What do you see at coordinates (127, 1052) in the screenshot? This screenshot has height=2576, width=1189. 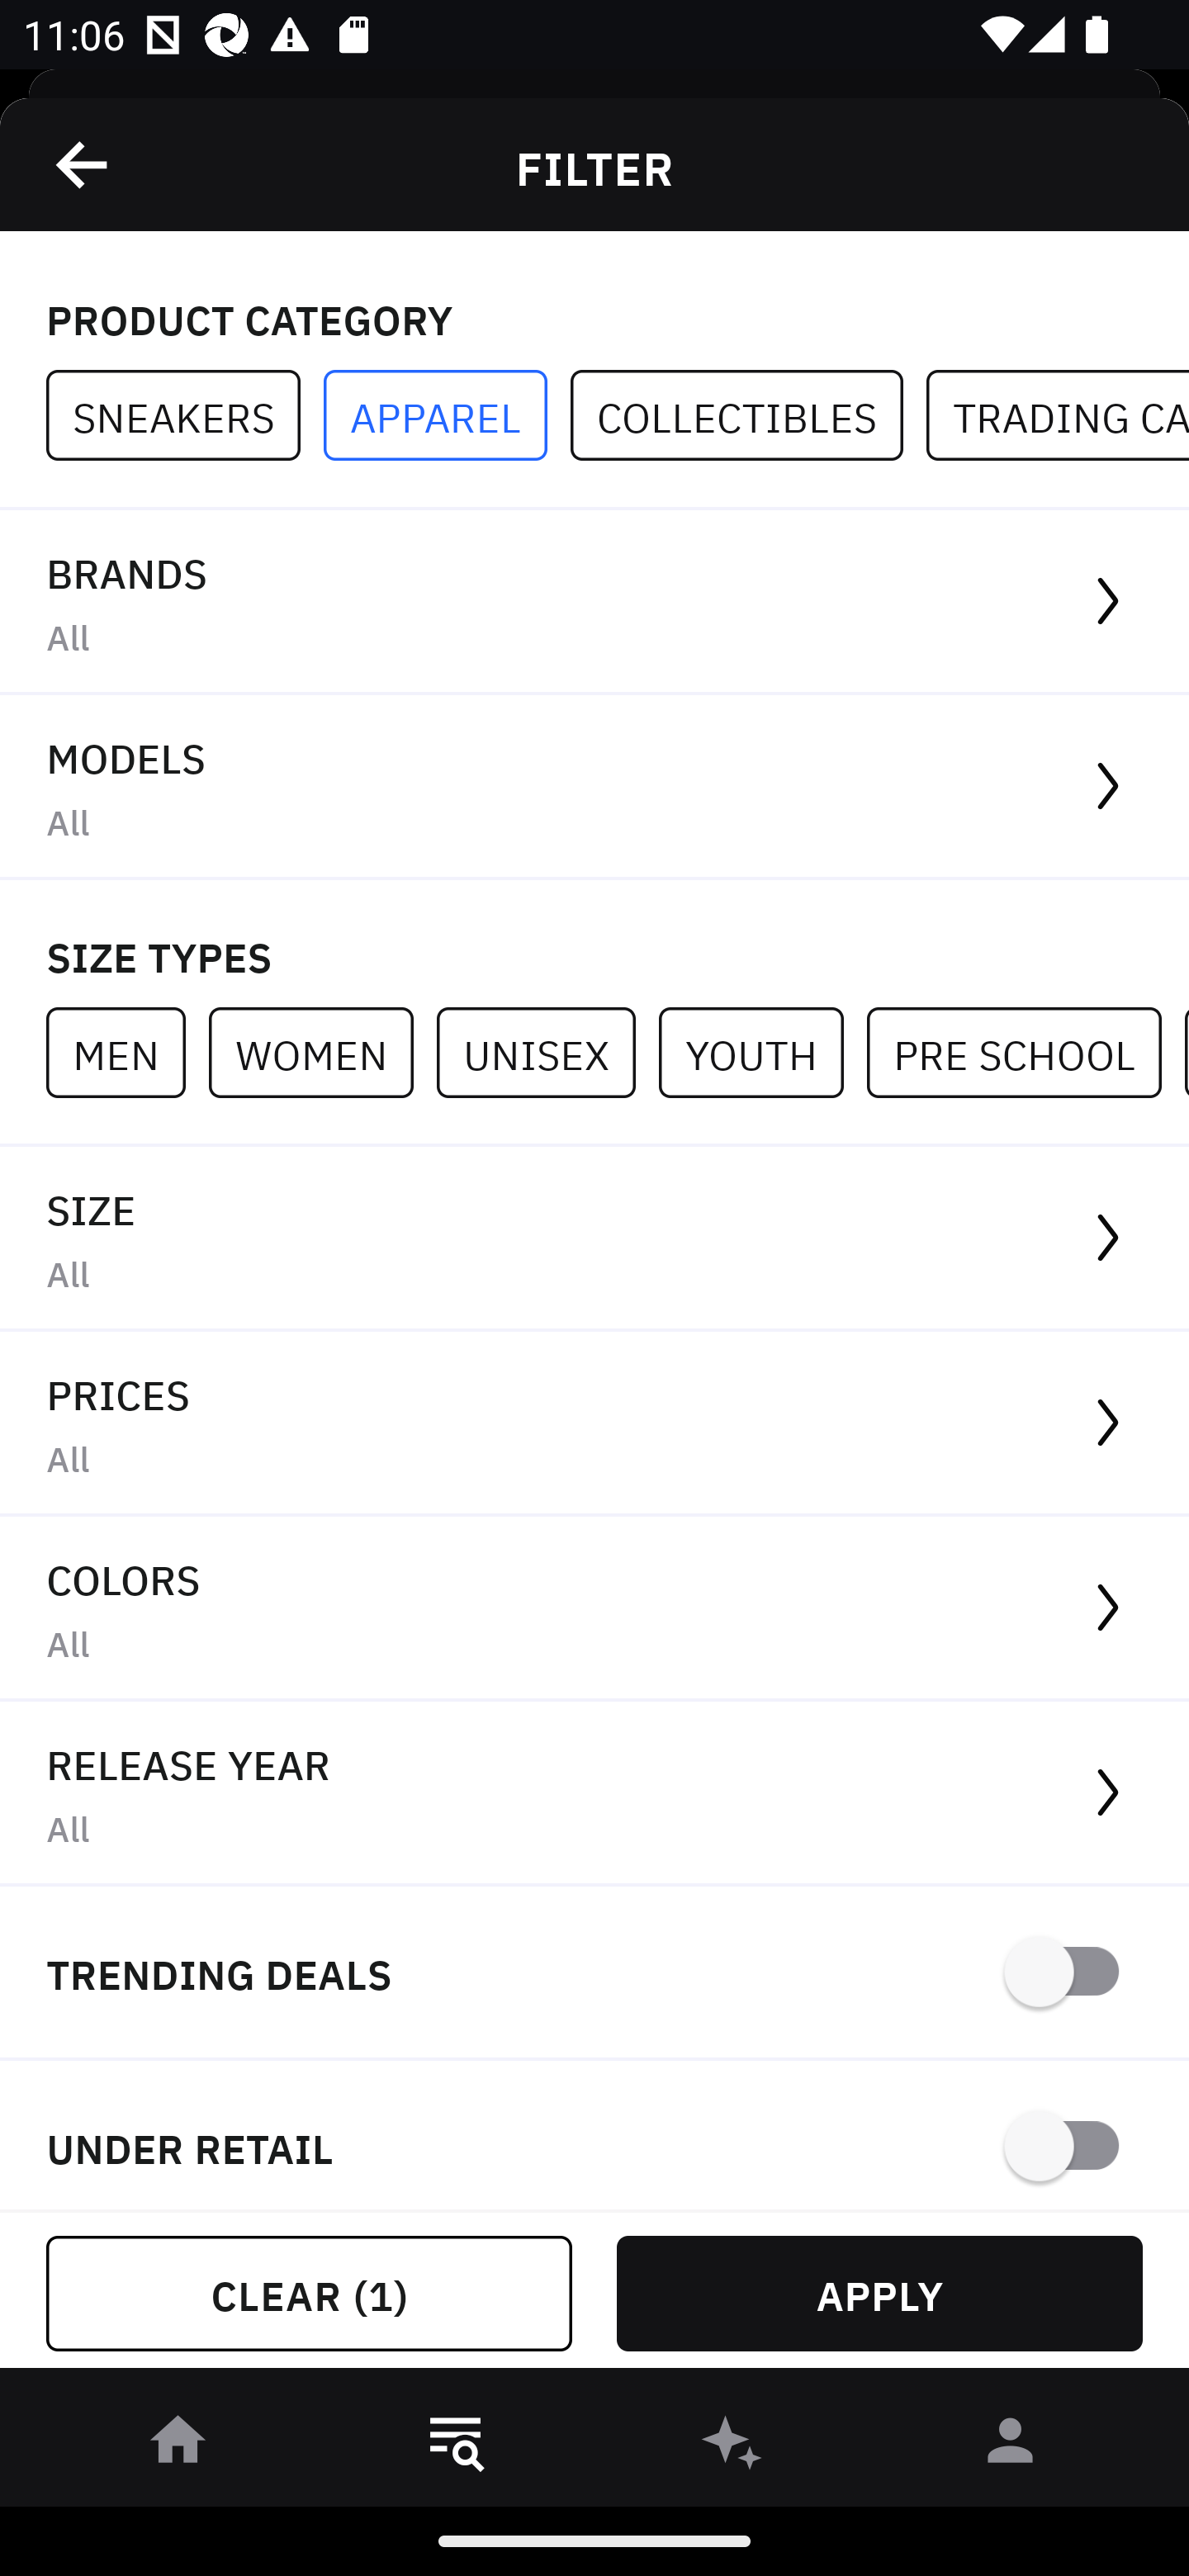 I see `MEN` at bounding box center [127, 1052].